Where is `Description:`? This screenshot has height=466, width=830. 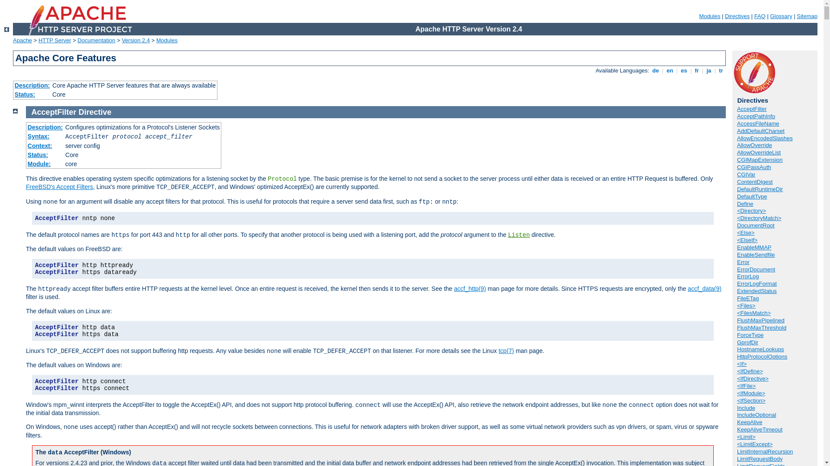
Description: is located at coordinates (45, 127).